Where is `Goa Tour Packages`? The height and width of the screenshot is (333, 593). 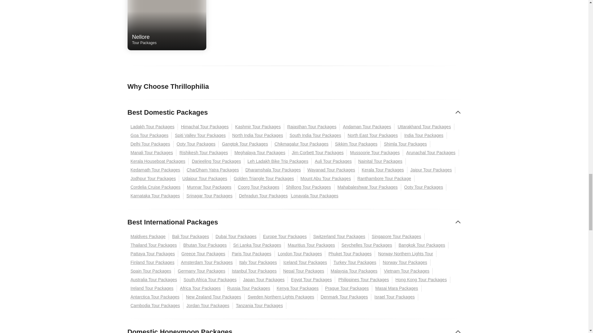 Goa Tour Packages is located at coordinates (149, 135).